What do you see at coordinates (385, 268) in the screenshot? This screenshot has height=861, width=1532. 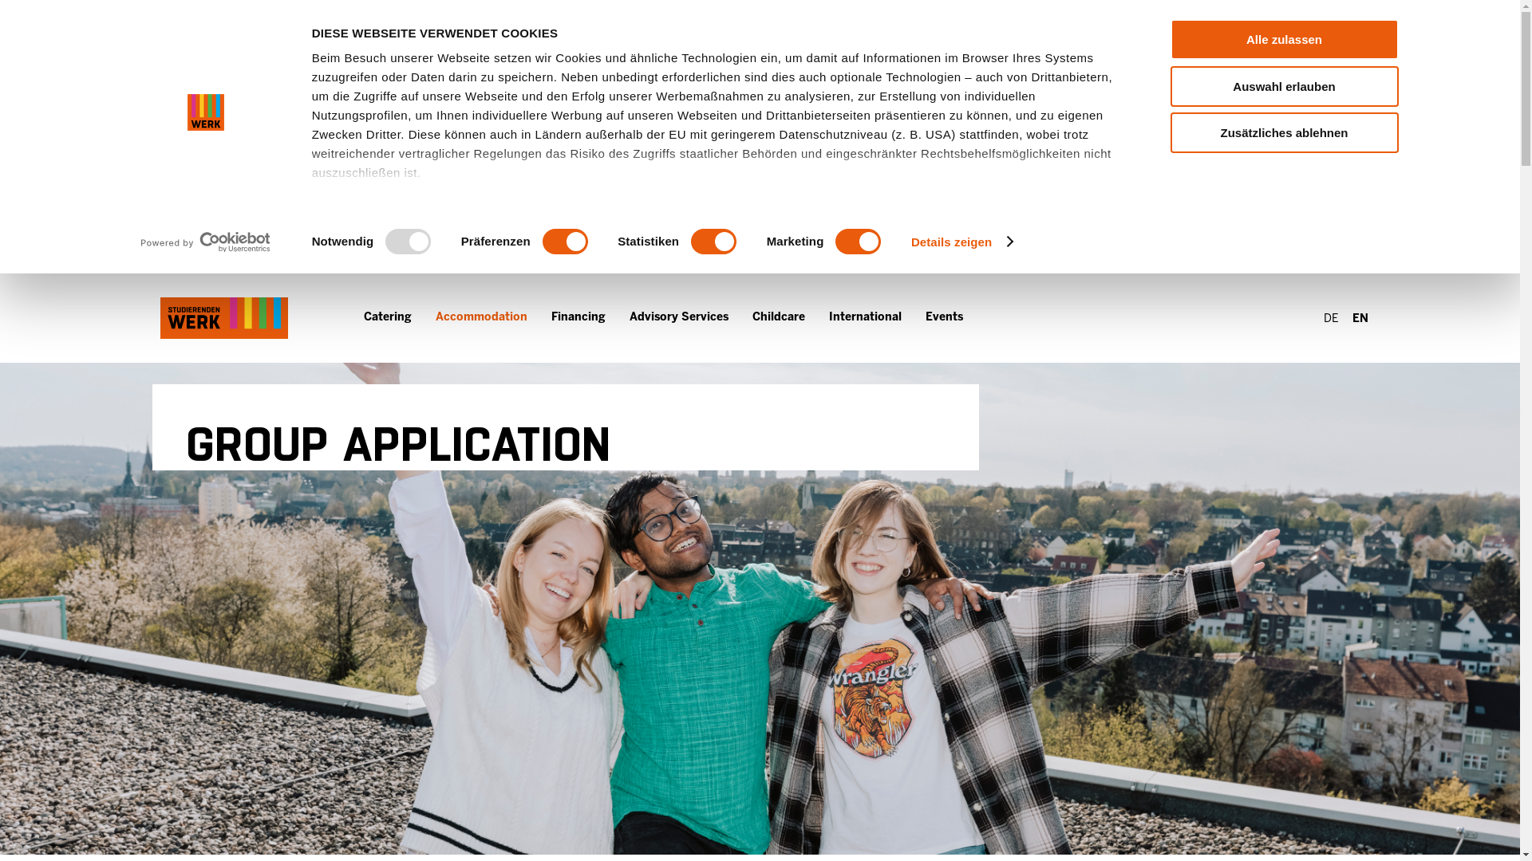 I see `Datenschutzinformation` at bounding box center [385, 268].